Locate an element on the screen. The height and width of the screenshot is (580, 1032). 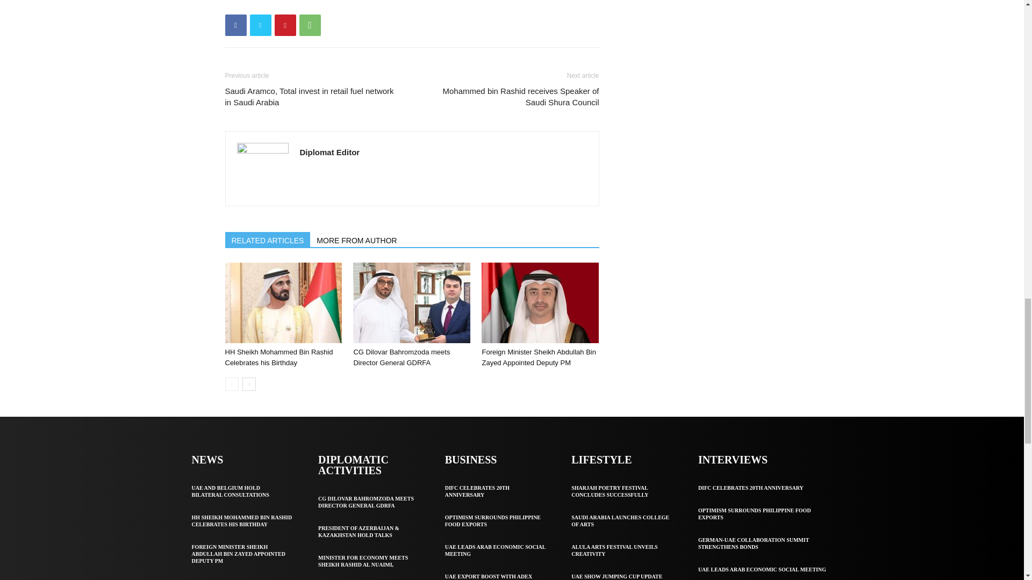
Twitter is located at coordinates (260, 25).